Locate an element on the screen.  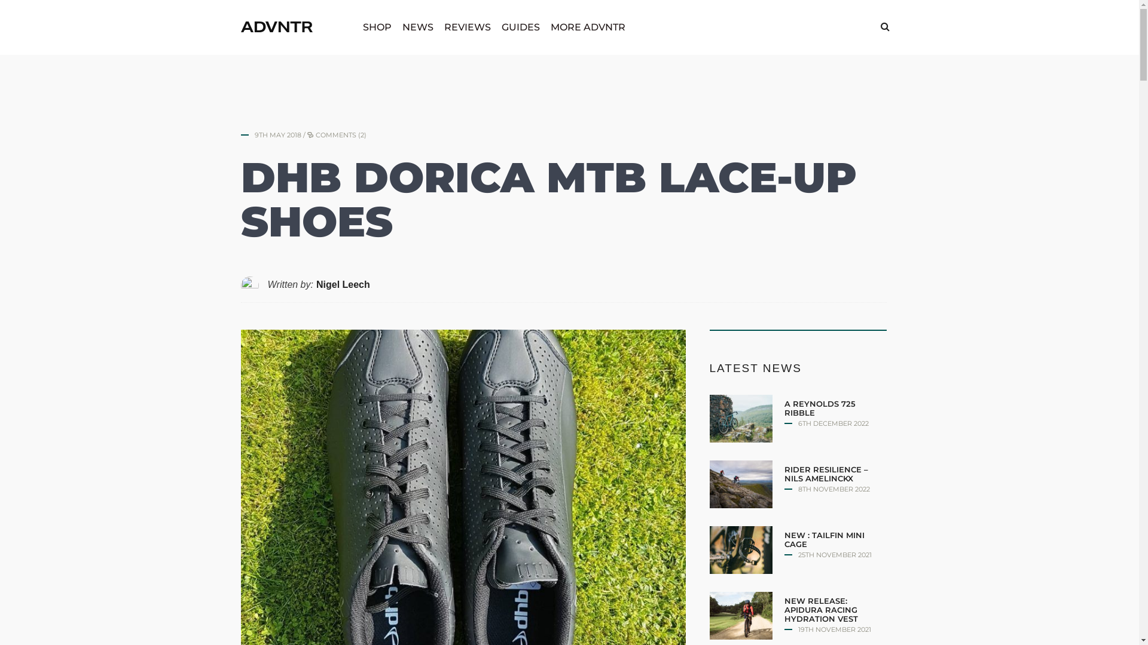
SHOP is located at coordinates (377, 27).